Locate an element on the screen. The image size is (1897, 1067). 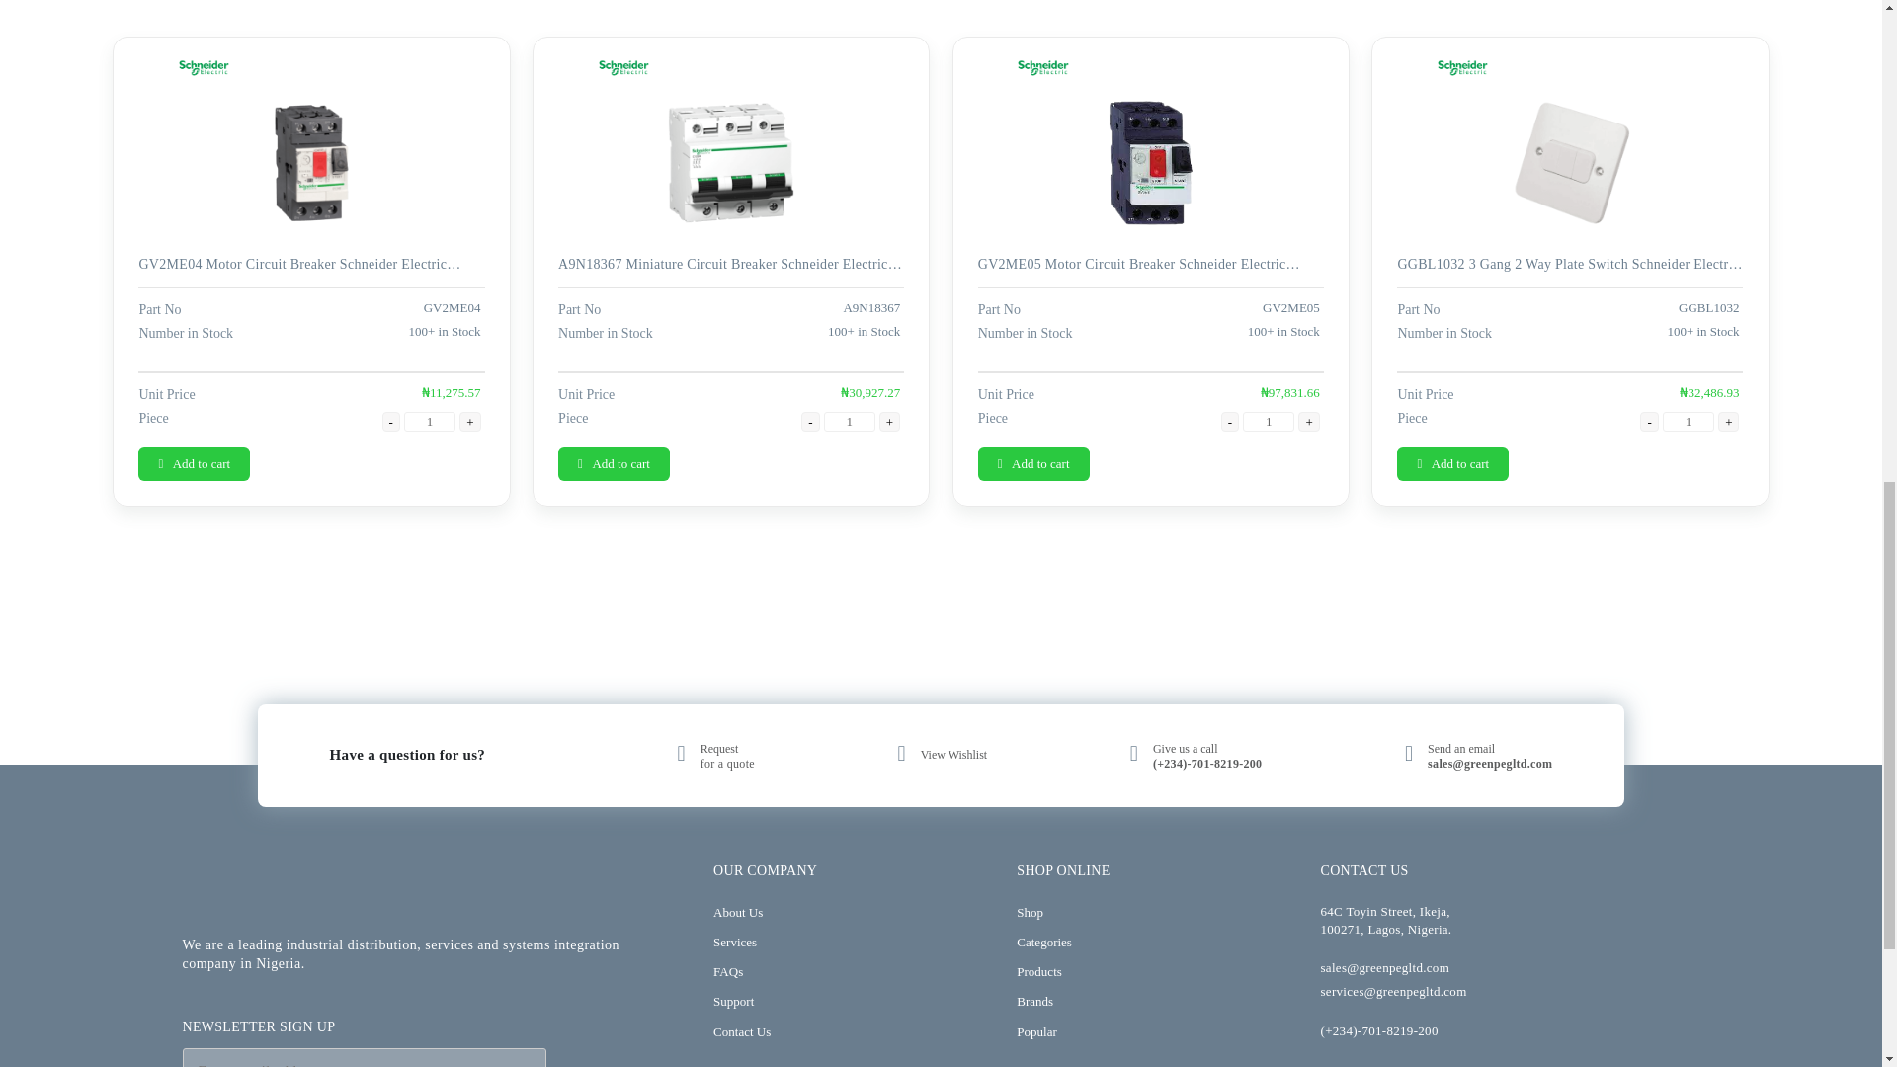
Qty is located at coordinates (429, 421).